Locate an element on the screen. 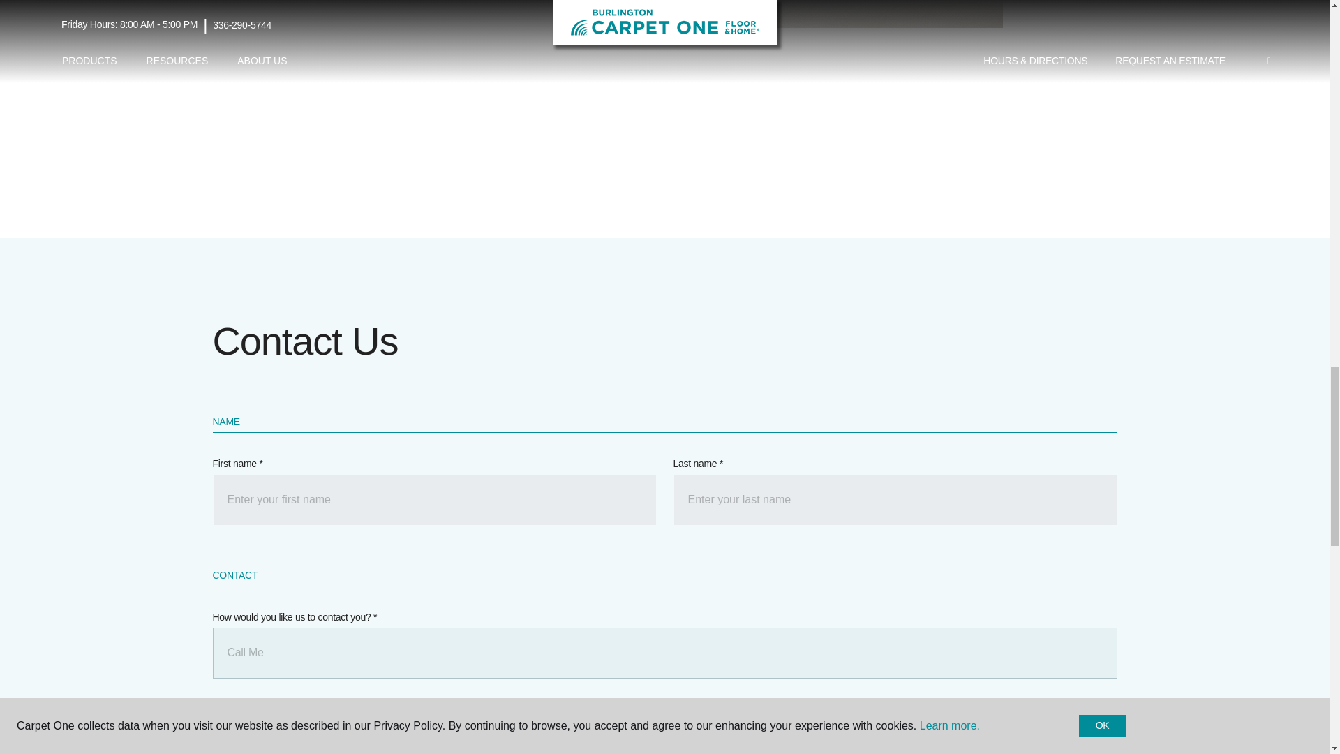  EmailAddress is located at coordinates (894, 734).